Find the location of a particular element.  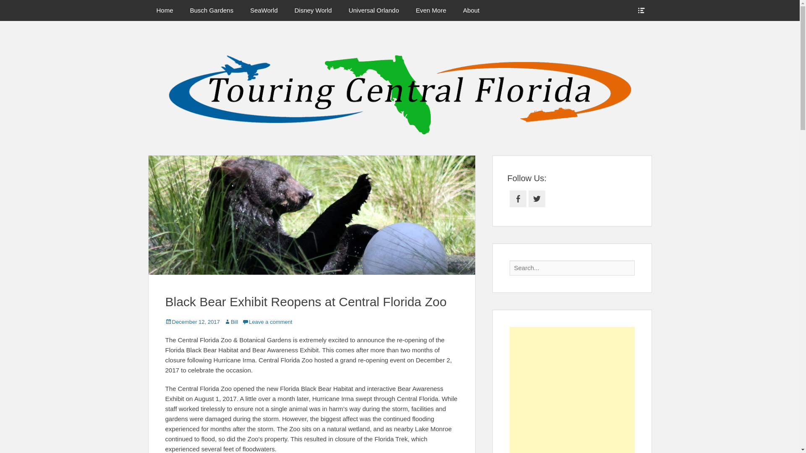

Universal Orlando is located at coordinates (374, 10).